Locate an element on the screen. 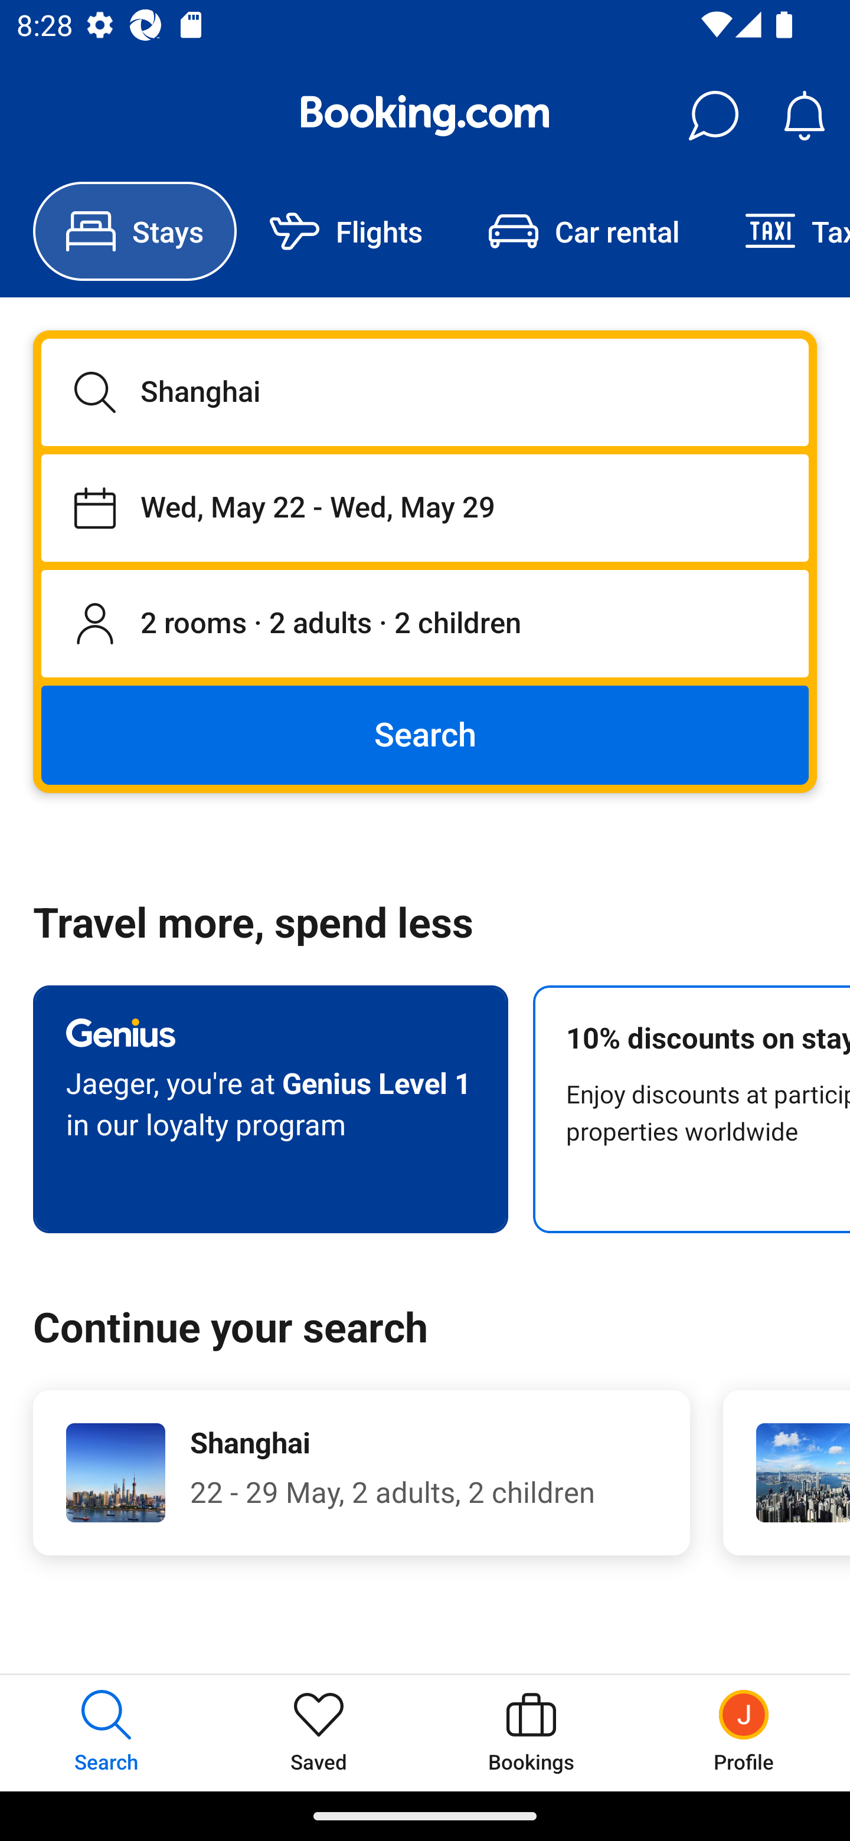  Profile is located at coordinates (744, 1732).